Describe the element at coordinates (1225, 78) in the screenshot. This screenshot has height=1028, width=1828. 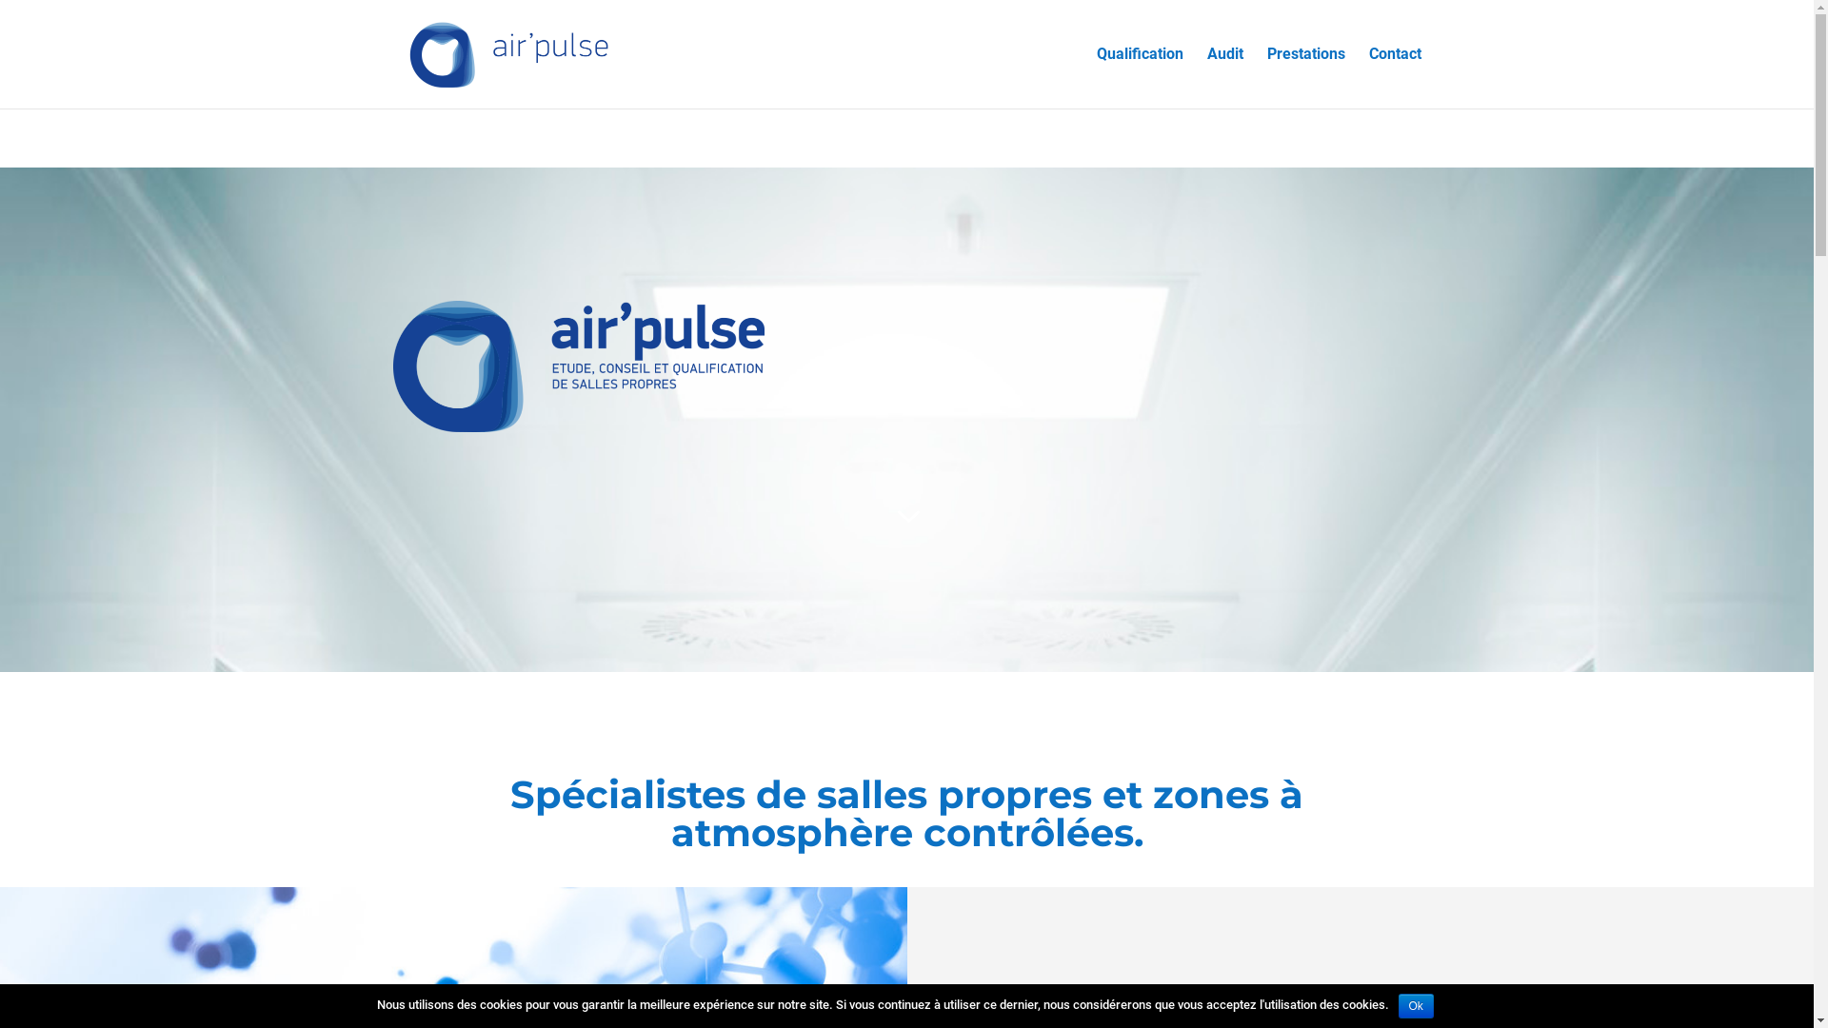
I see `Audit` at that location.